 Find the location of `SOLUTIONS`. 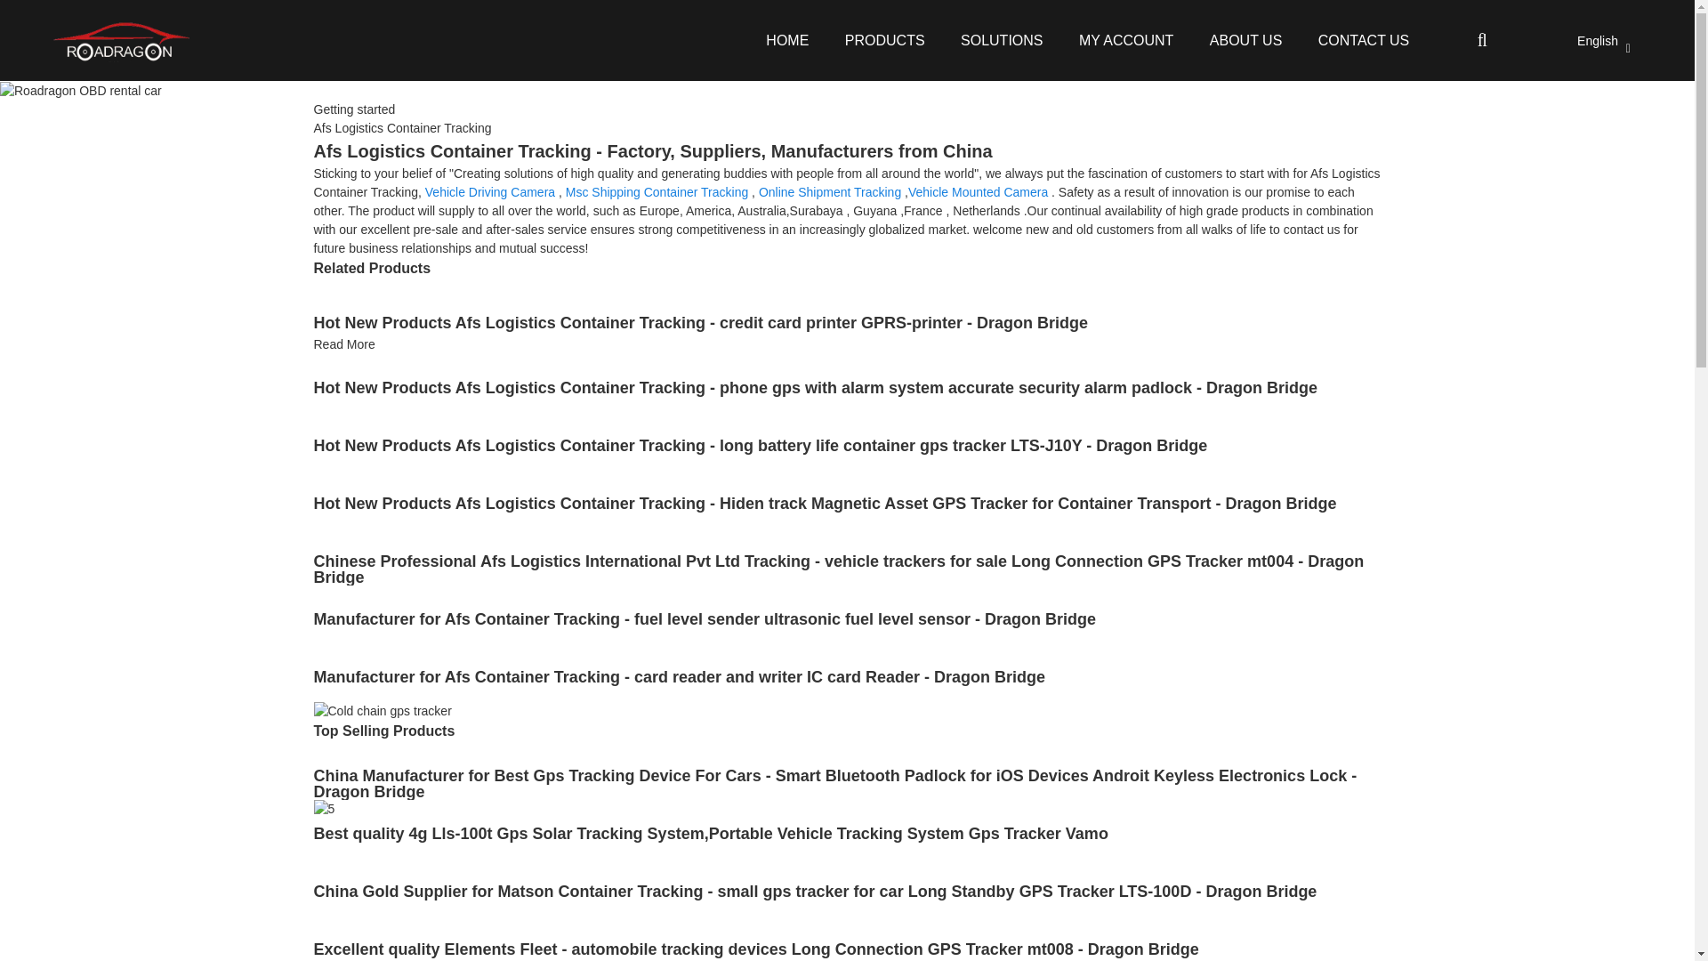

SOLUTIONS is located at coordinates (1002, 39).